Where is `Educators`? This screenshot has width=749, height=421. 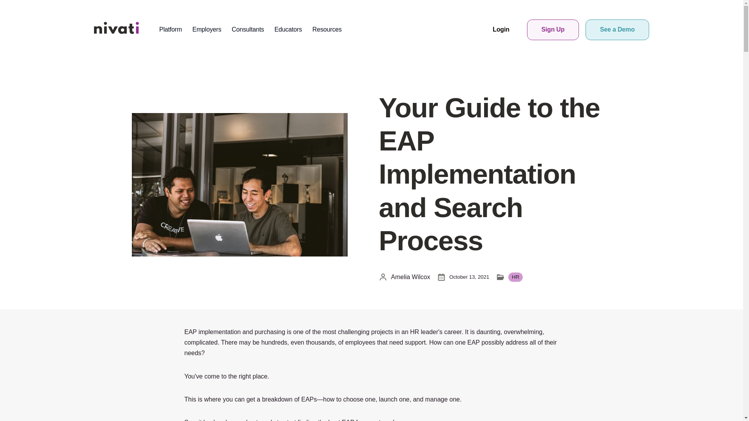 Educators is located at coordinates (288, 30).